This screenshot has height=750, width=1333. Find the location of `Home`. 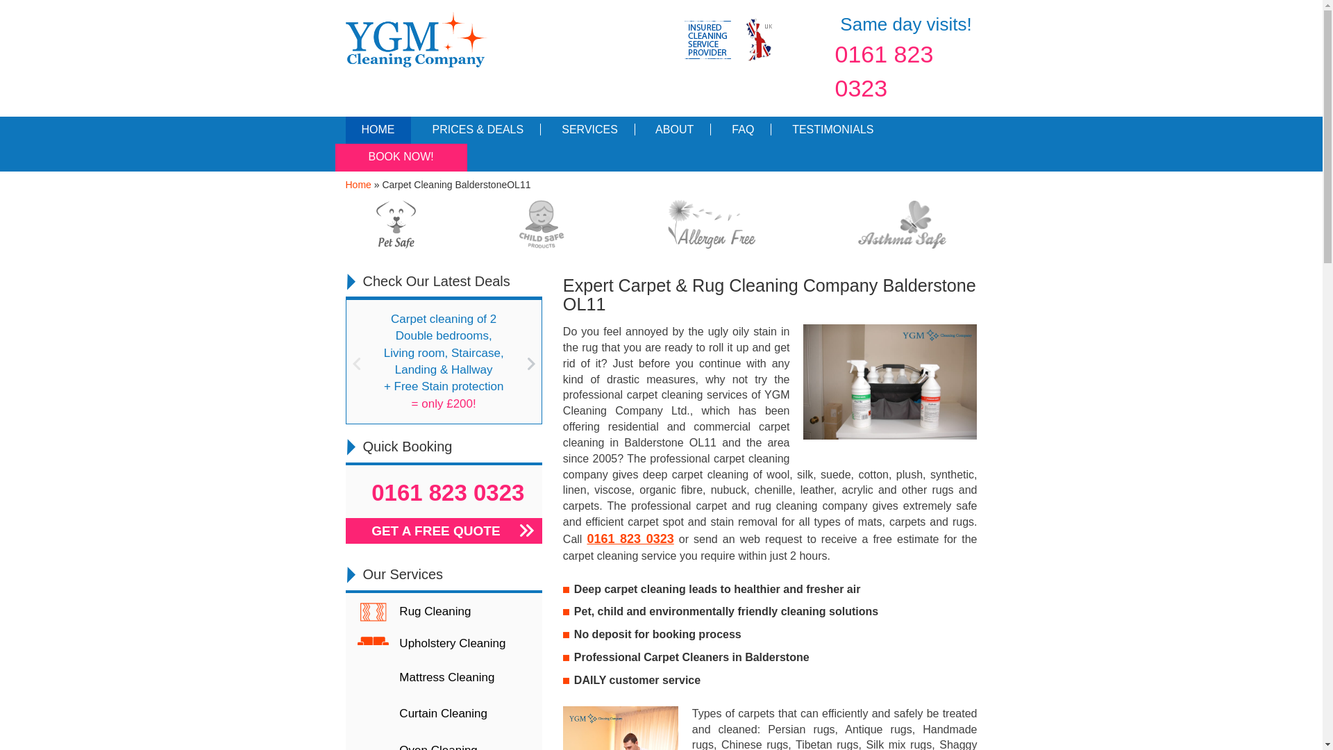

Home is located at coordinates (378, 131).